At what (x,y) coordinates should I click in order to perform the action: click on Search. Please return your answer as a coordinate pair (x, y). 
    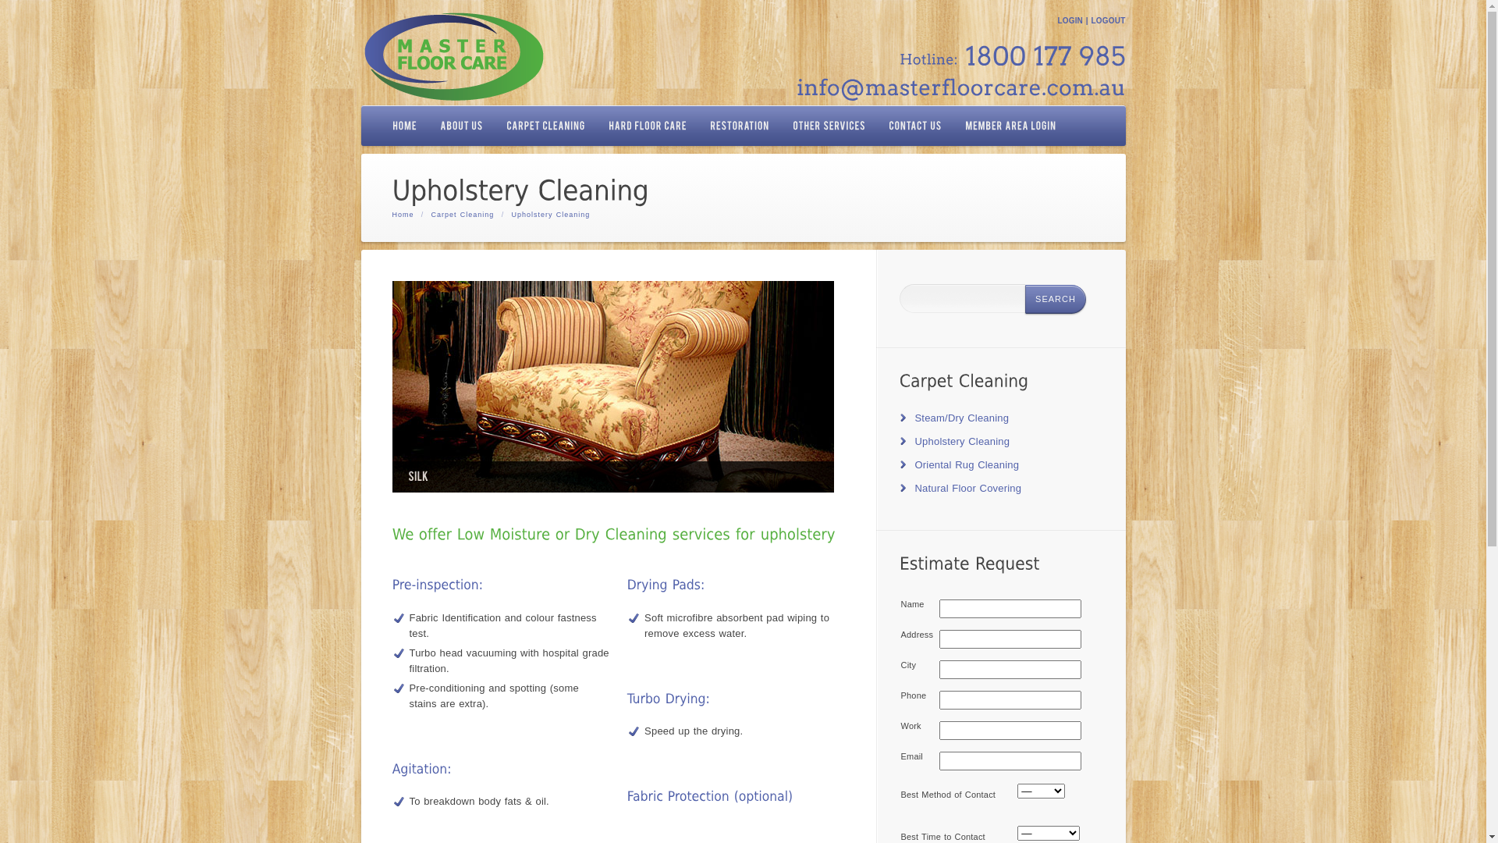
    Looking at the image, I should click on (1056, 300).